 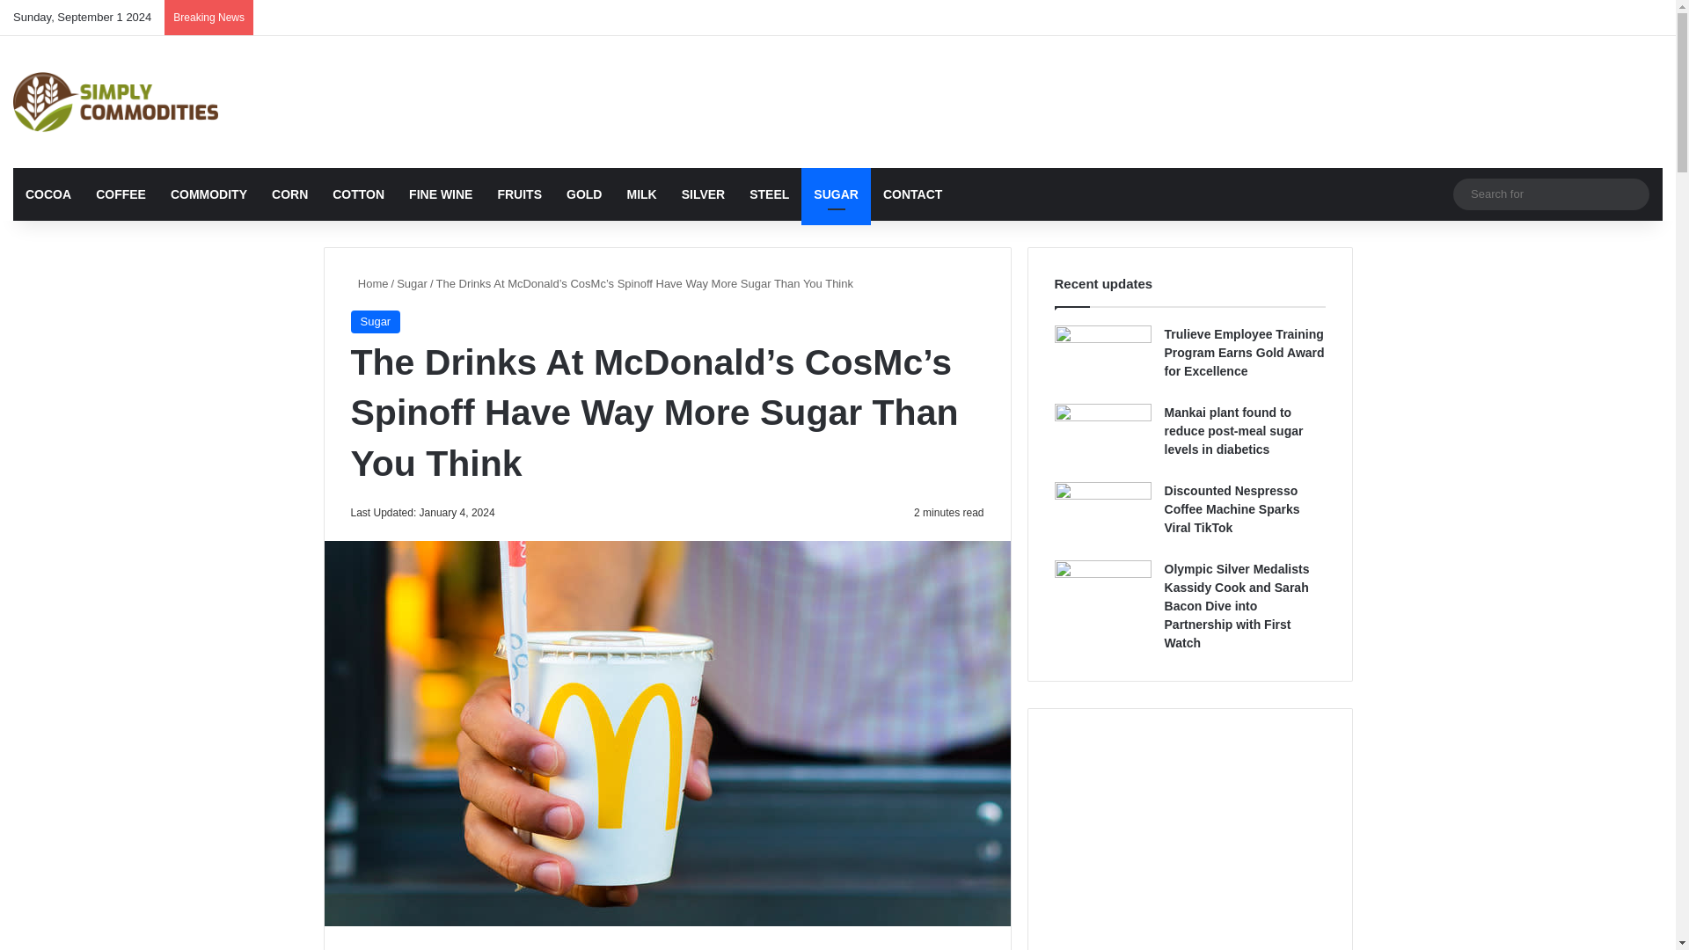 What do you see at coordinates (912, 194) in the screenshot?
I see `CONTACT` at bounding box center [912, 194].